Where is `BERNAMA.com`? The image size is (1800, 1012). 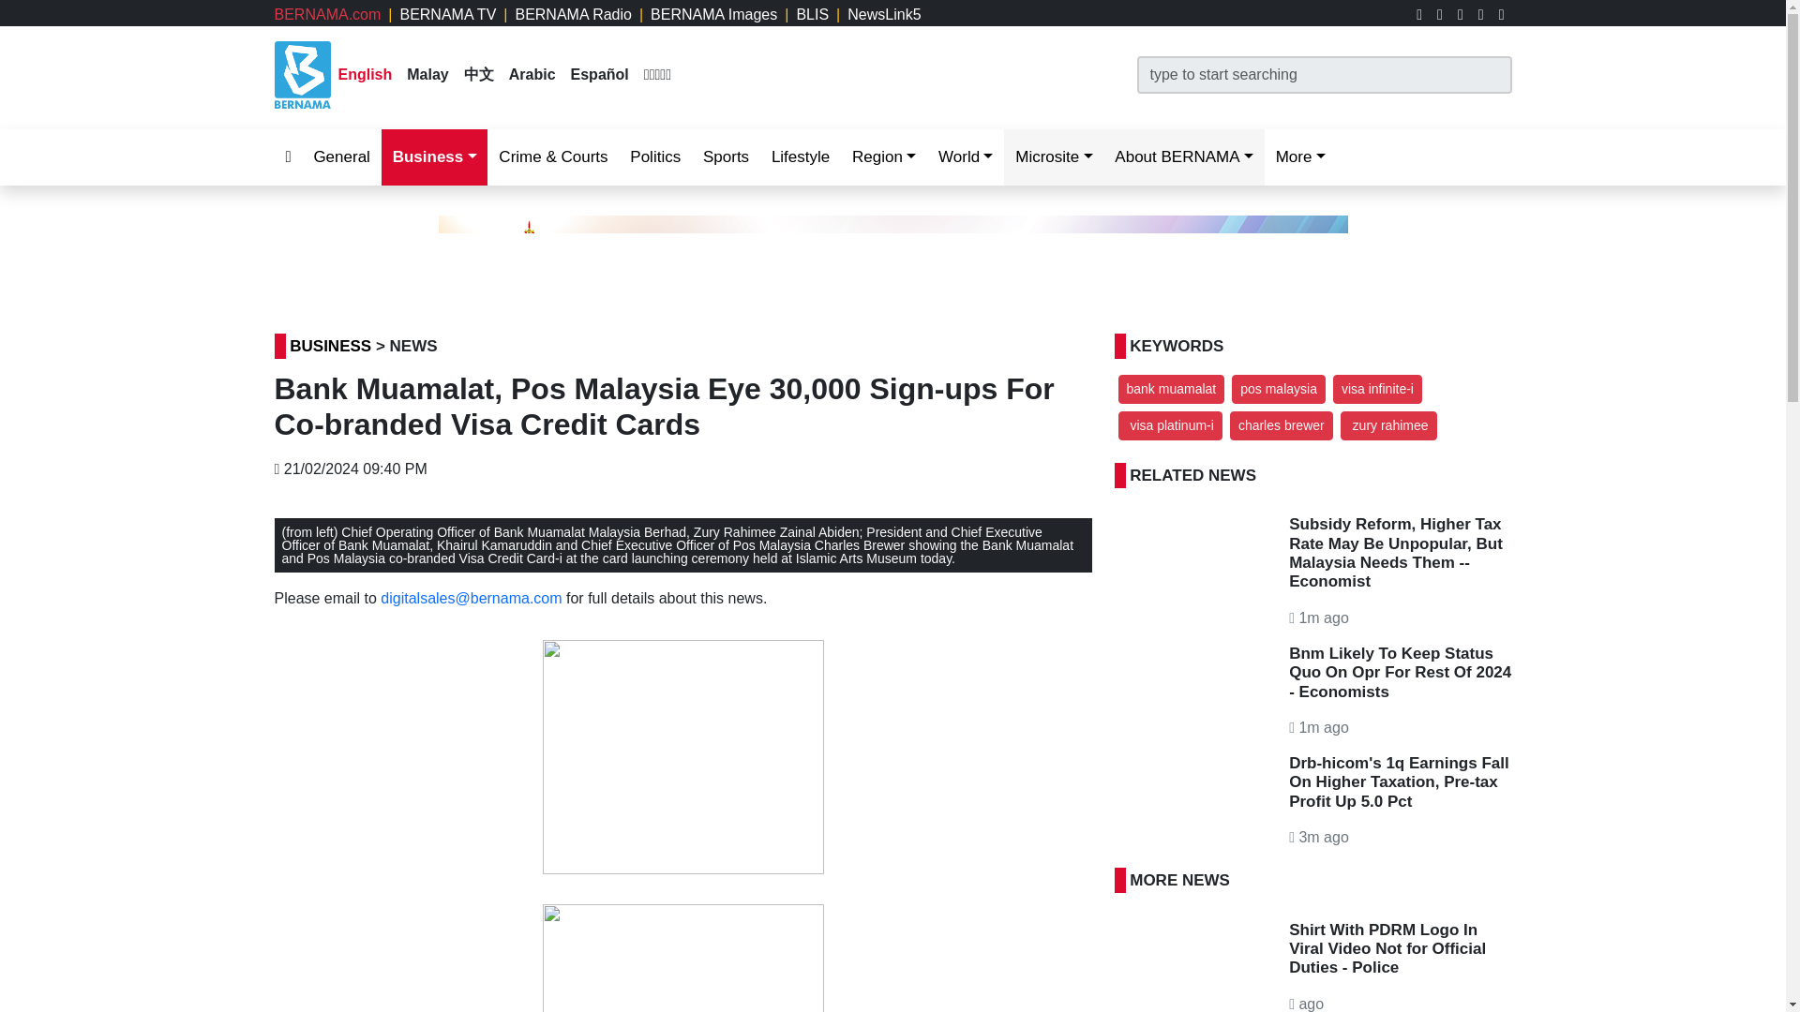 BERNAMA.com is located at coordinates (326, 13).